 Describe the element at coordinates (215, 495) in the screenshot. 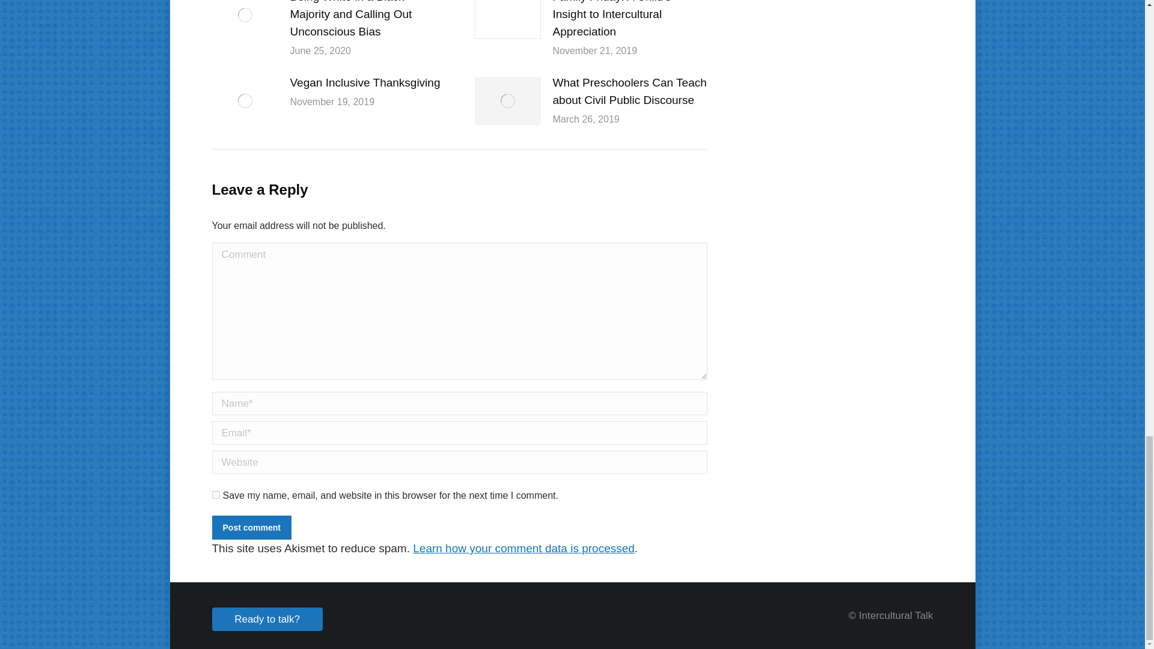

I see `yes` at that location.